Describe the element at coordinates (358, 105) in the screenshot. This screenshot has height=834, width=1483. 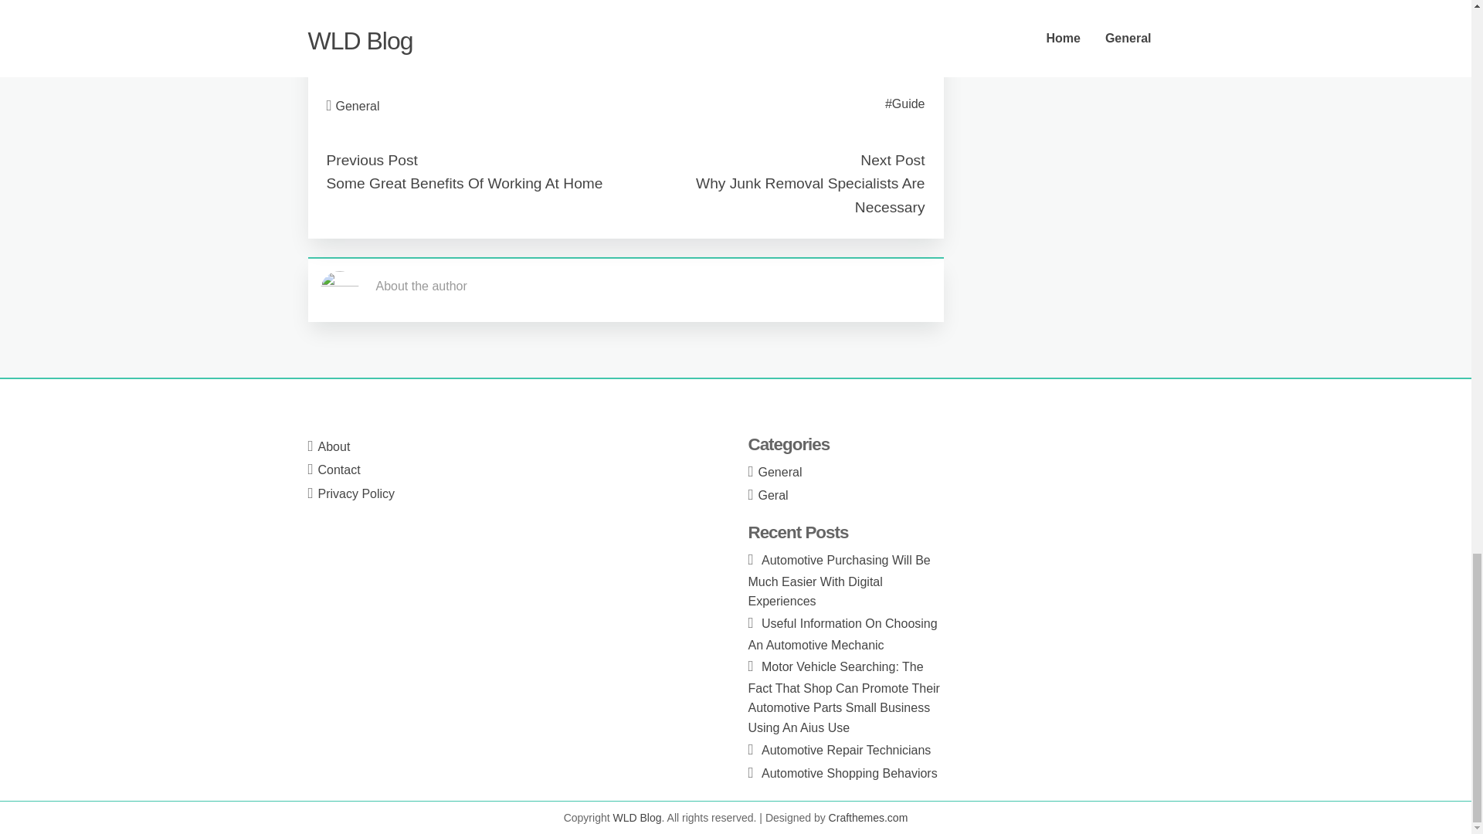
I see `General` at that location.